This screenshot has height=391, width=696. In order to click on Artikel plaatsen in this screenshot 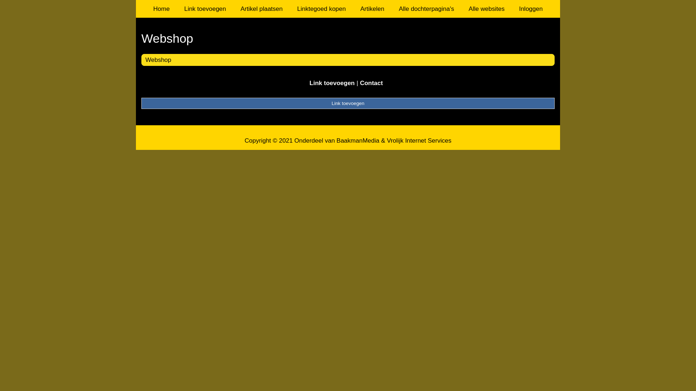, I will do `click(262, 9)`.